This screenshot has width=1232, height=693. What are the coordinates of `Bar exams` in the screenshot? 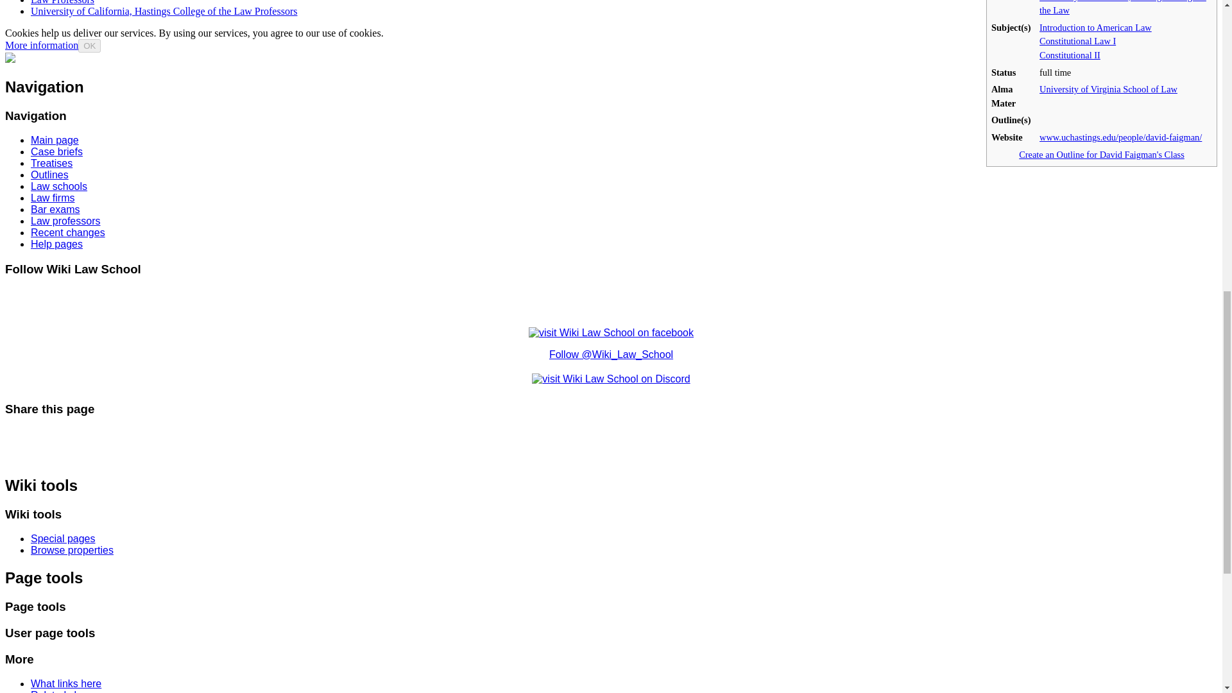 It's located at (55, 209).